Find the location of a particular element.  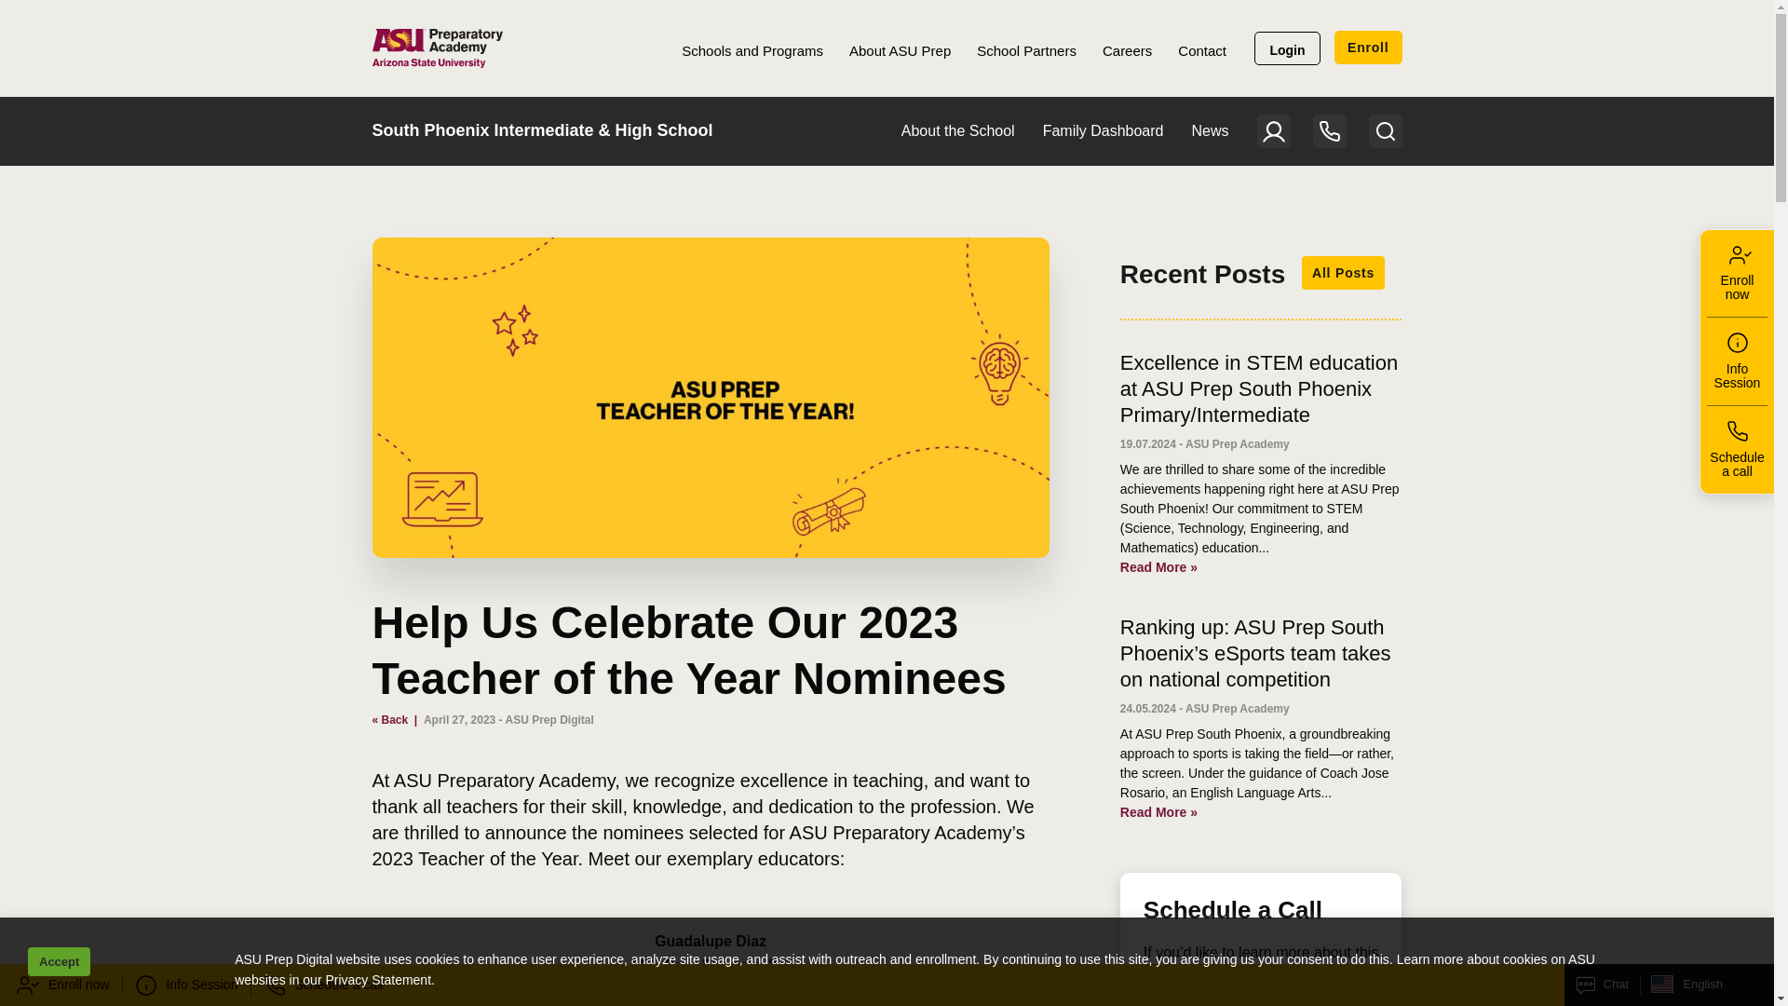

Enroll now is located at coordinates (1738, 274).